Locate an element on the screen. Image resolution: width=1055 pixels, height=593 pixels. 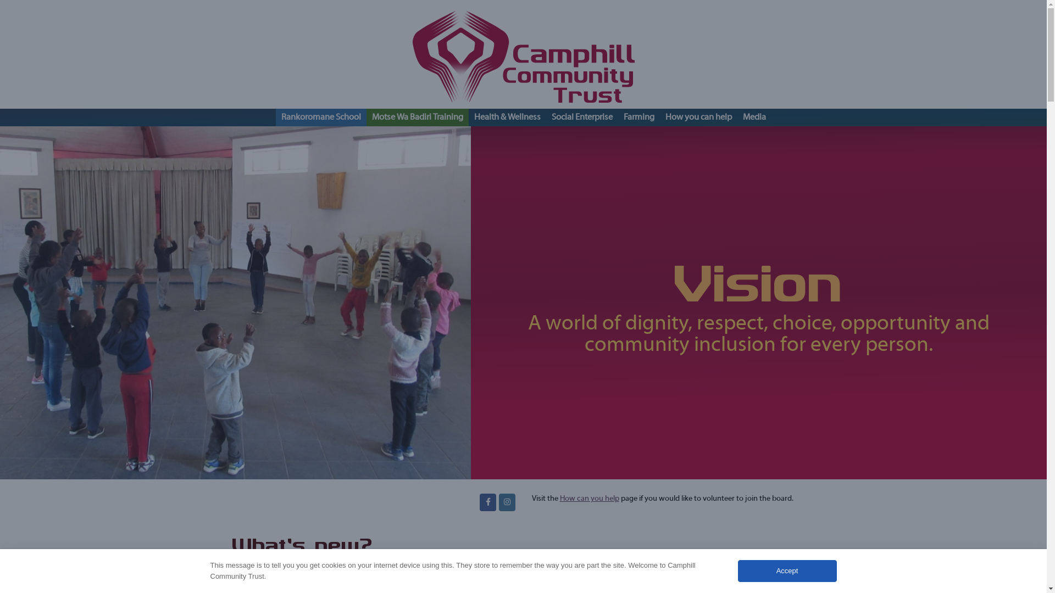
Motse Wa Badiri Training is located at coordinates (417, 118).